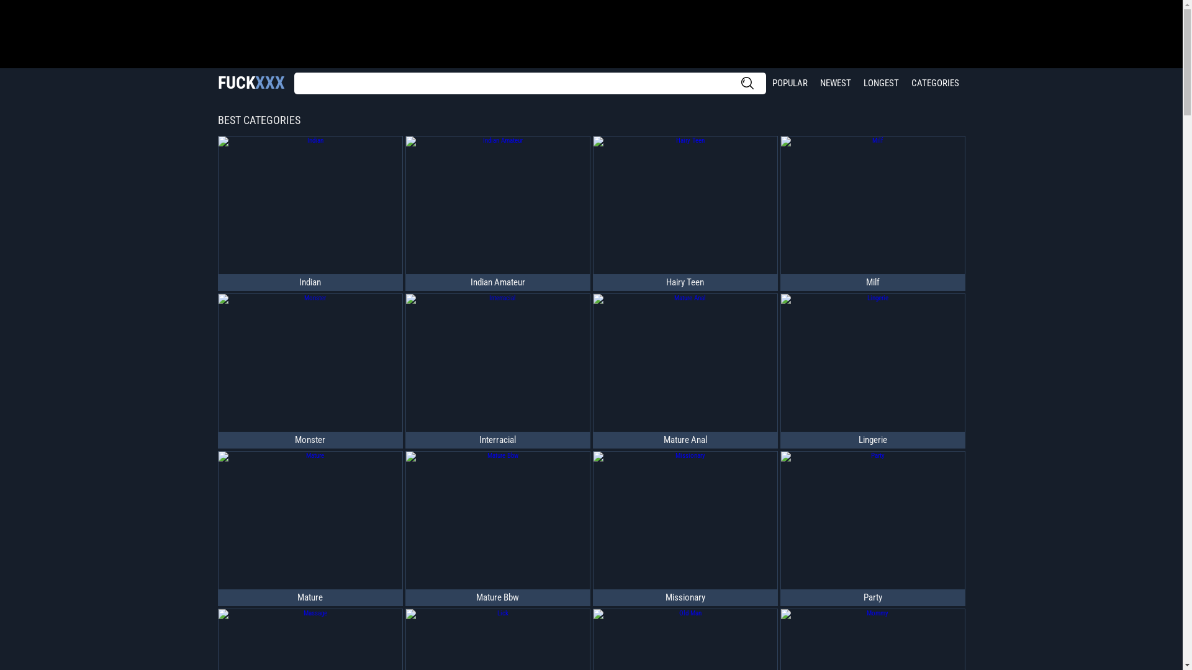  What do you see at coordinates (530, 83) in the screenshot?
I see `Search X Videos` at bounding box center [530, 83].